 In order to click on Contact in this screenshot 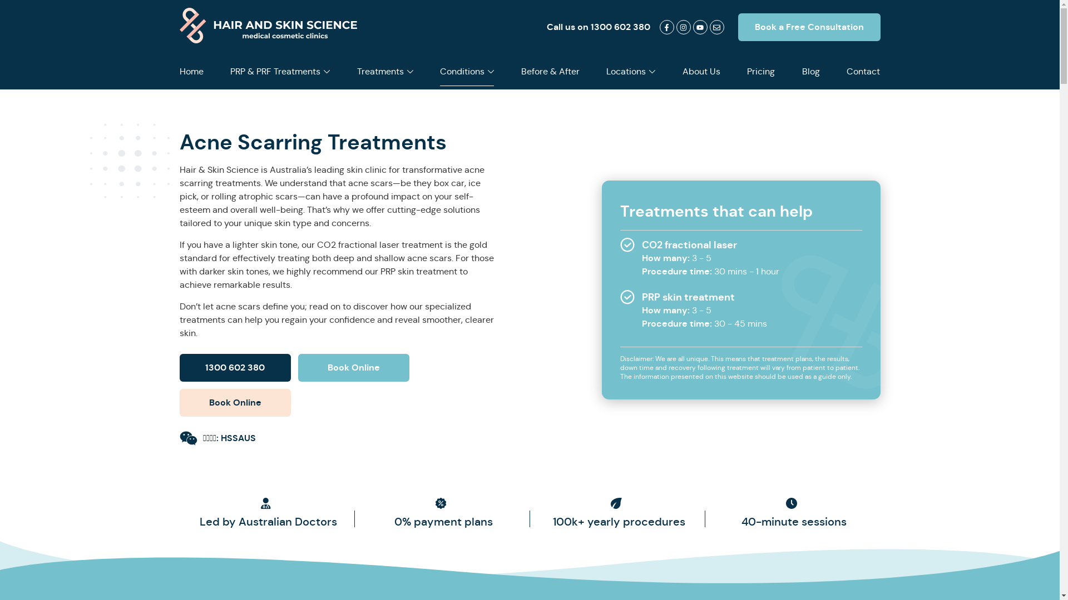, I will do `click(863, 72)`.